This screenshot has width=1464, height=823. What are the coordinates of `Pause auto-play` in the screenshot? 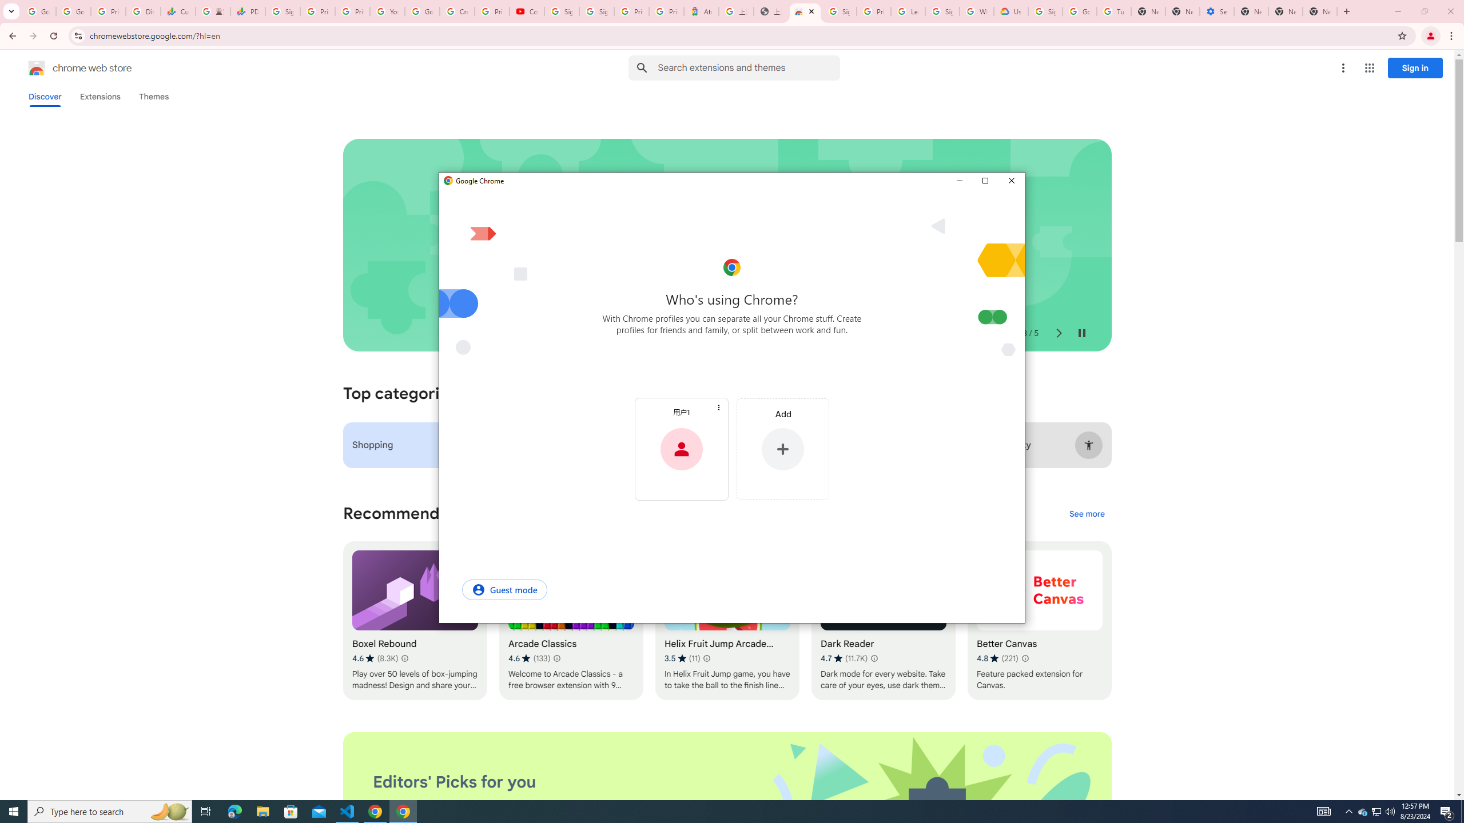 It's located at (1082, 333).